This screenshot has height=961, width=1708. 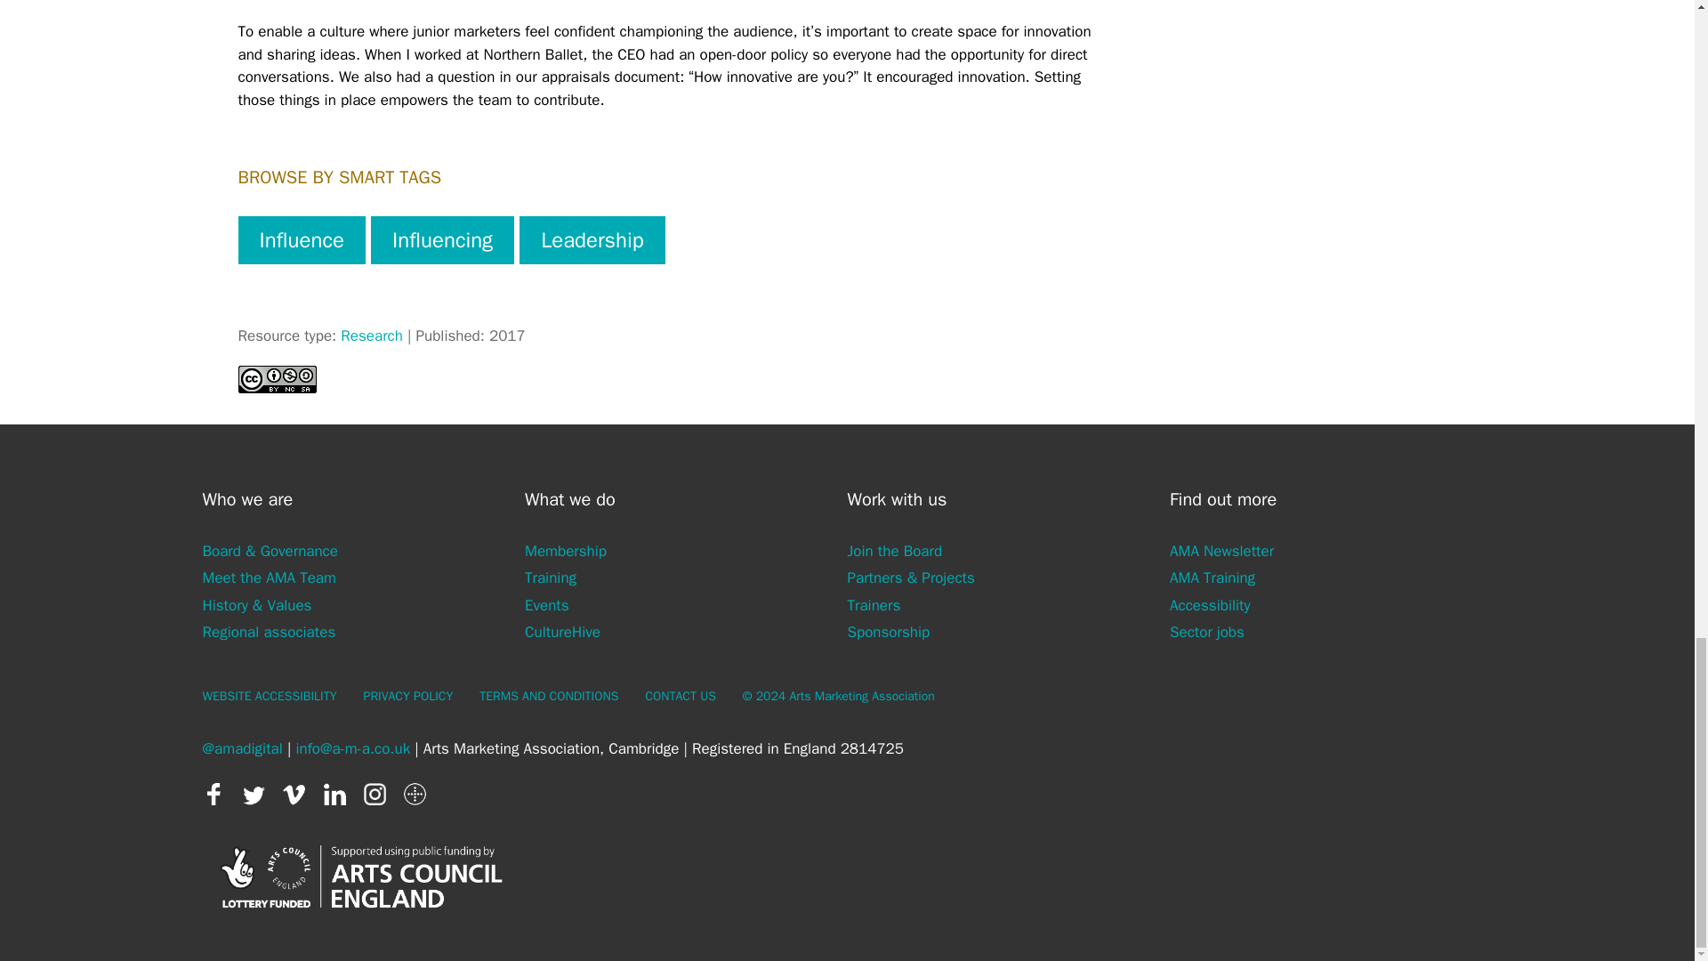 What do you see at coordinates (546, 604) in the screenshot?
I see `Events` at bounding box center [546, 604].